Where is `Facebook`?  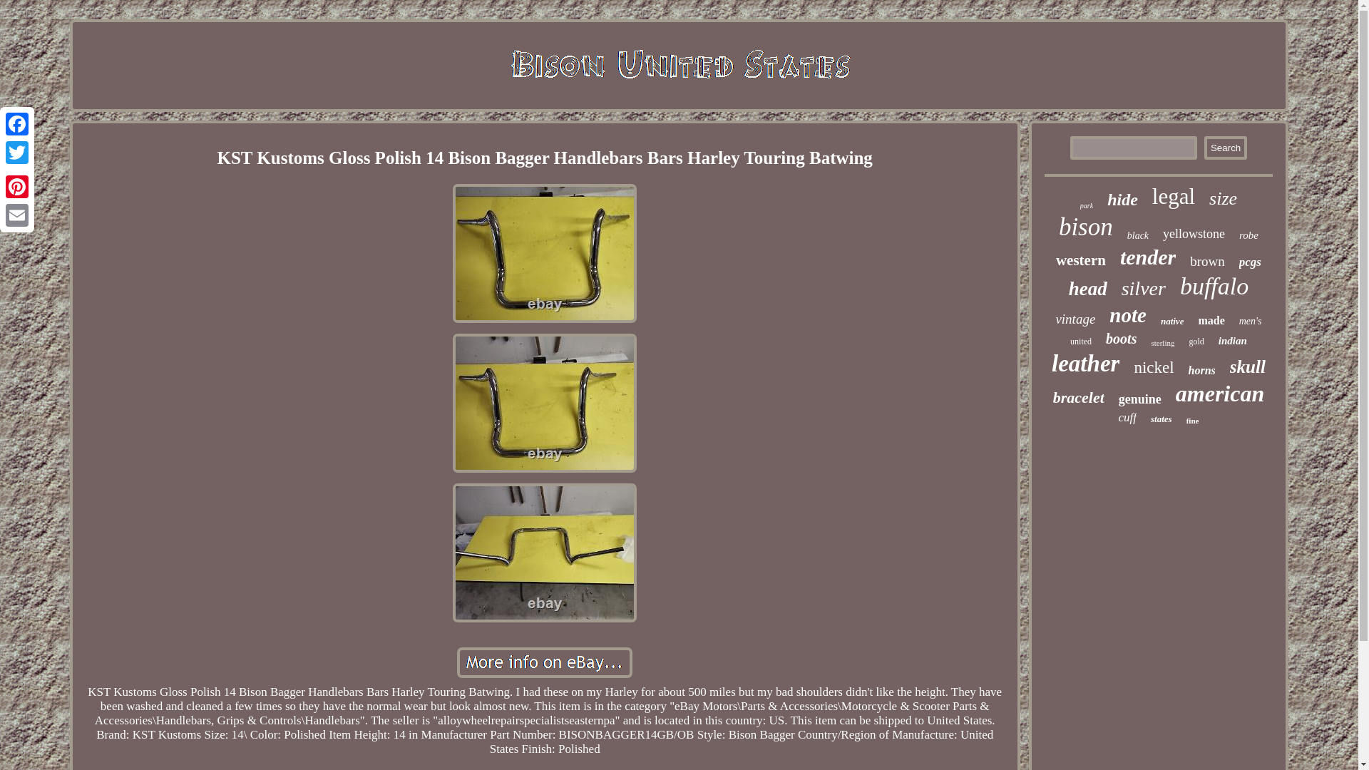
Facebook is located at coordinates (17, 124).